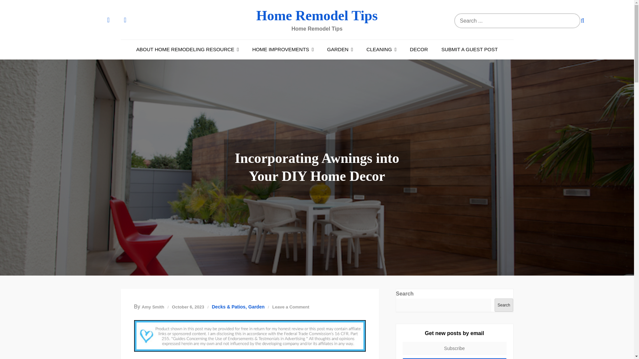  Describe the element at coordinates (317, 15) in the screenshot. I see `Home Remodel Tips` at that location.